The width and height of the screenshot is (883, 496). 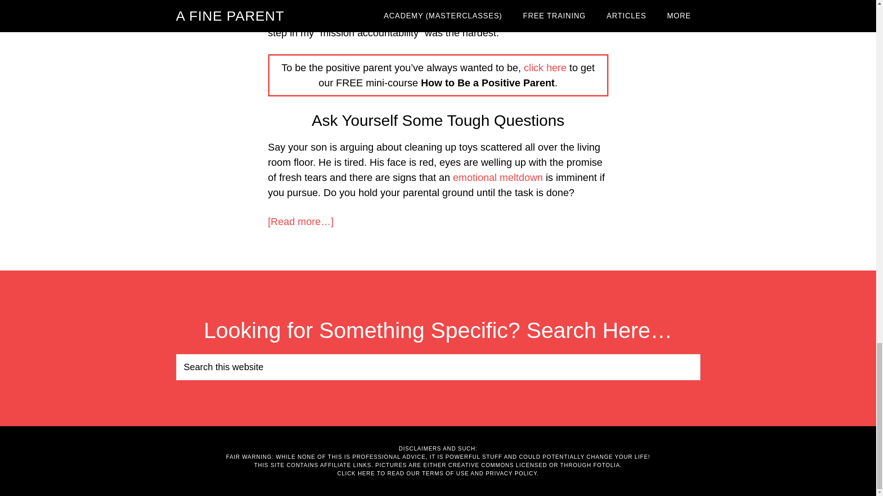 I want to click on TERMS OF USE, so click(x=445, y=473).